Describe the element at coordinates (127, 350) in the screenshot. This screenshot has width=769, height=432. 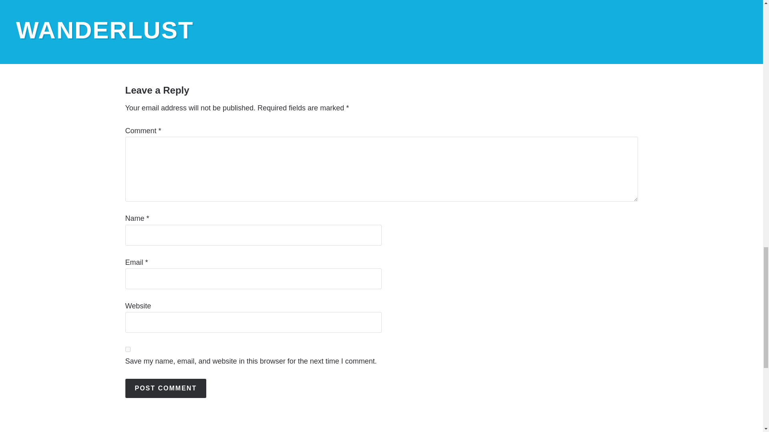
I see `yes` at that location.